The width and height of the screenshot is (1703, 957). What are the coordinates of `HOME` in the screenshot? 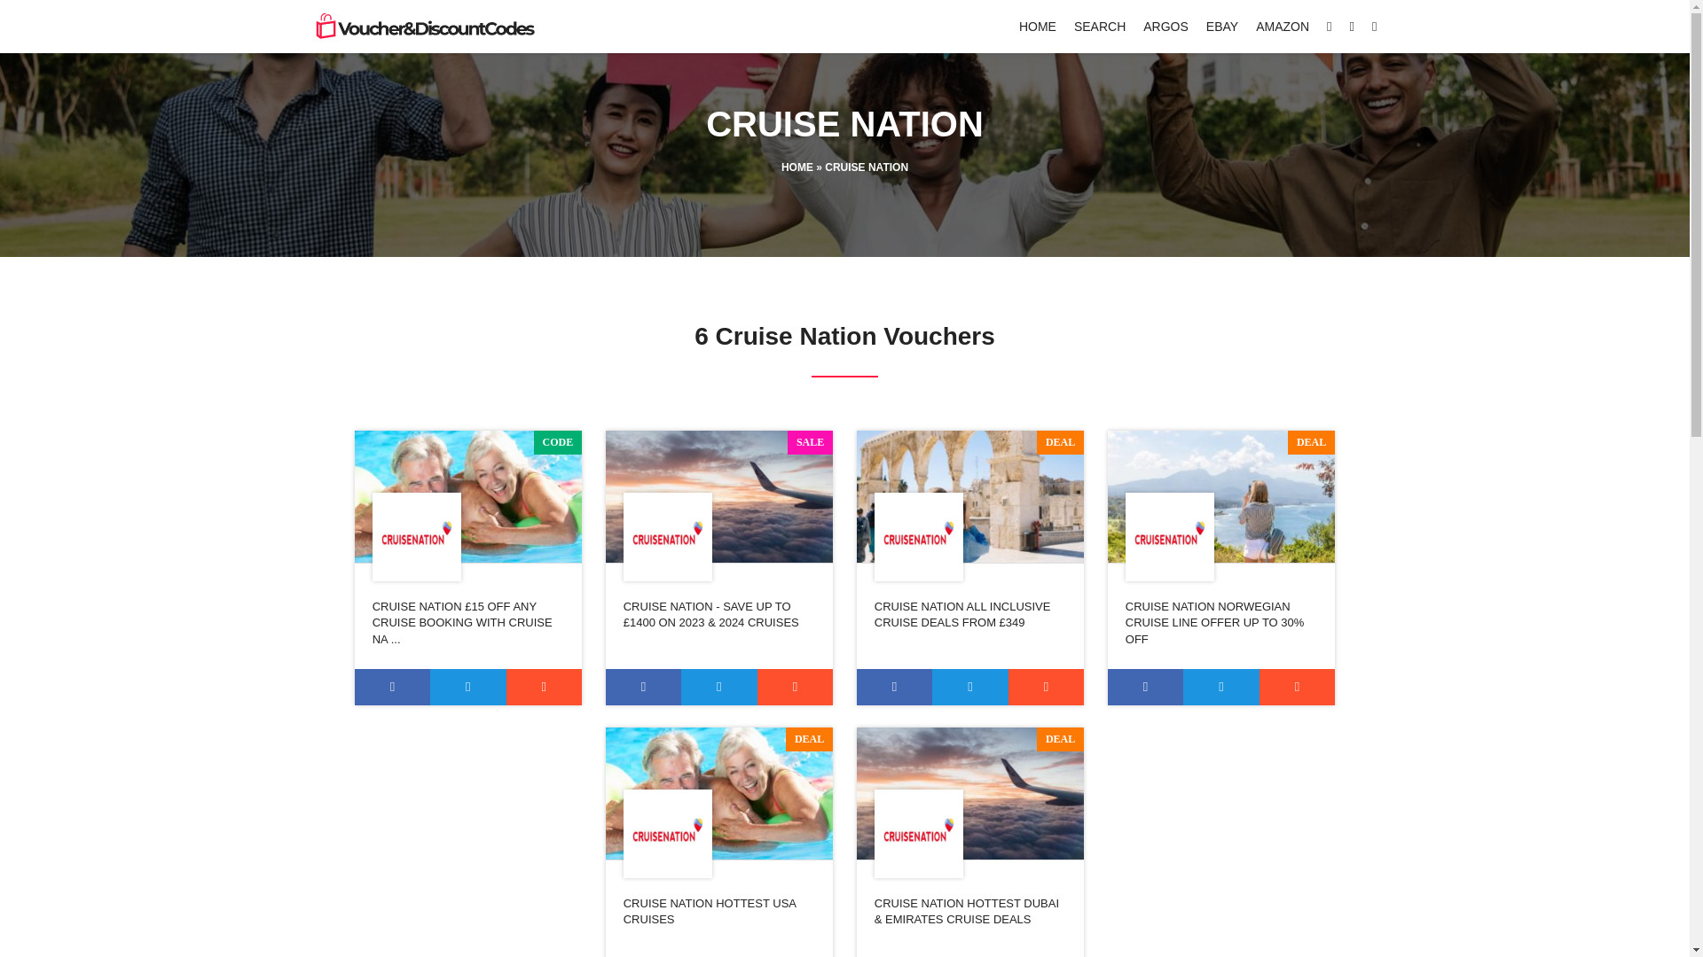 It's located at (797, 167).